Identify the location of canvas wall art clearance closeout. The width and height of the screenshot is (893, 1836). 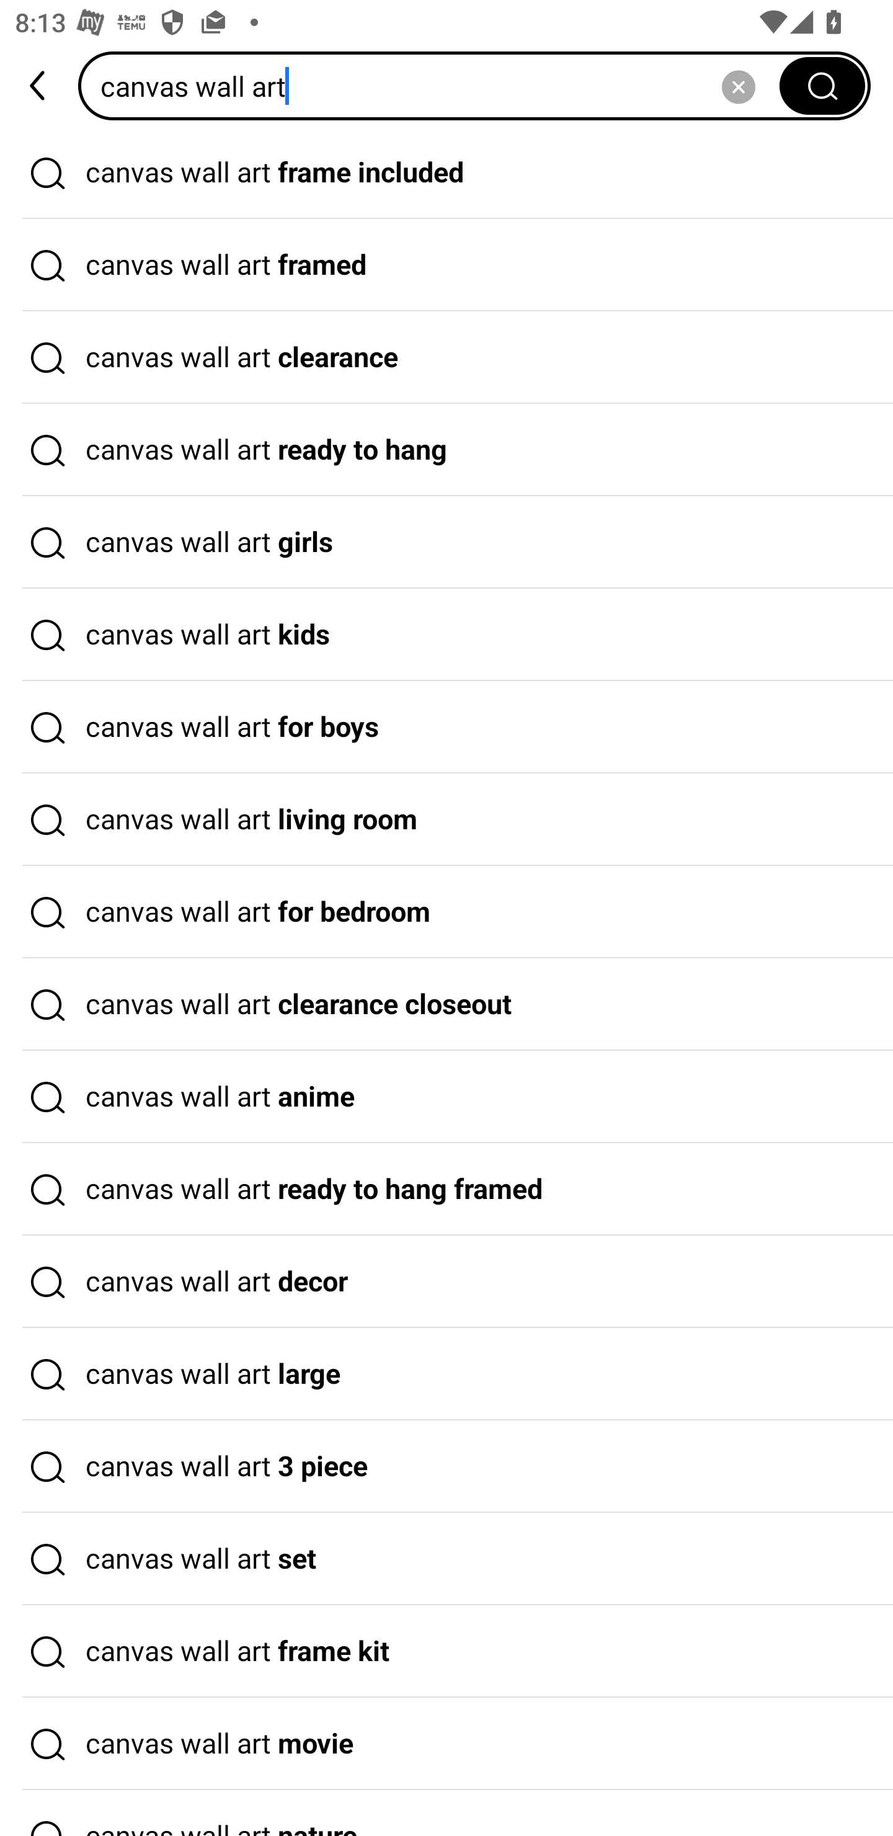
(446, 1004).